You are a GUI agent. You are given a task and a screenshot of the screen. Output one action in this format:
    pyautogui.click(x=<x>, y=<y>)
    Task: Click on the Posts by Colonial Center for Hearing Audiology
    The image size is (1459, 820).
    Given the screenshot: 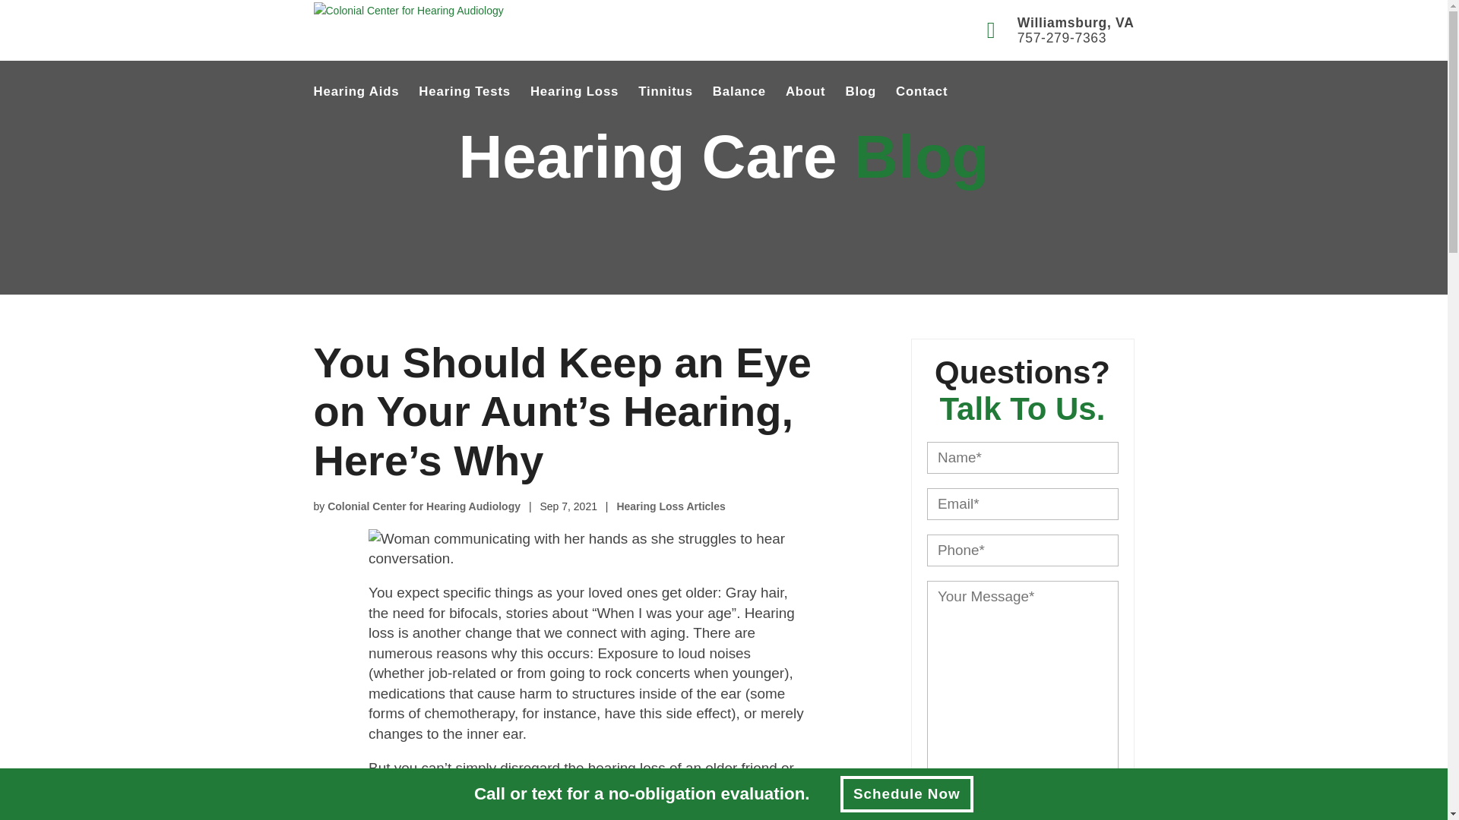 What is the action you would take?
    pyautogui.click(x=424, y=506)
    